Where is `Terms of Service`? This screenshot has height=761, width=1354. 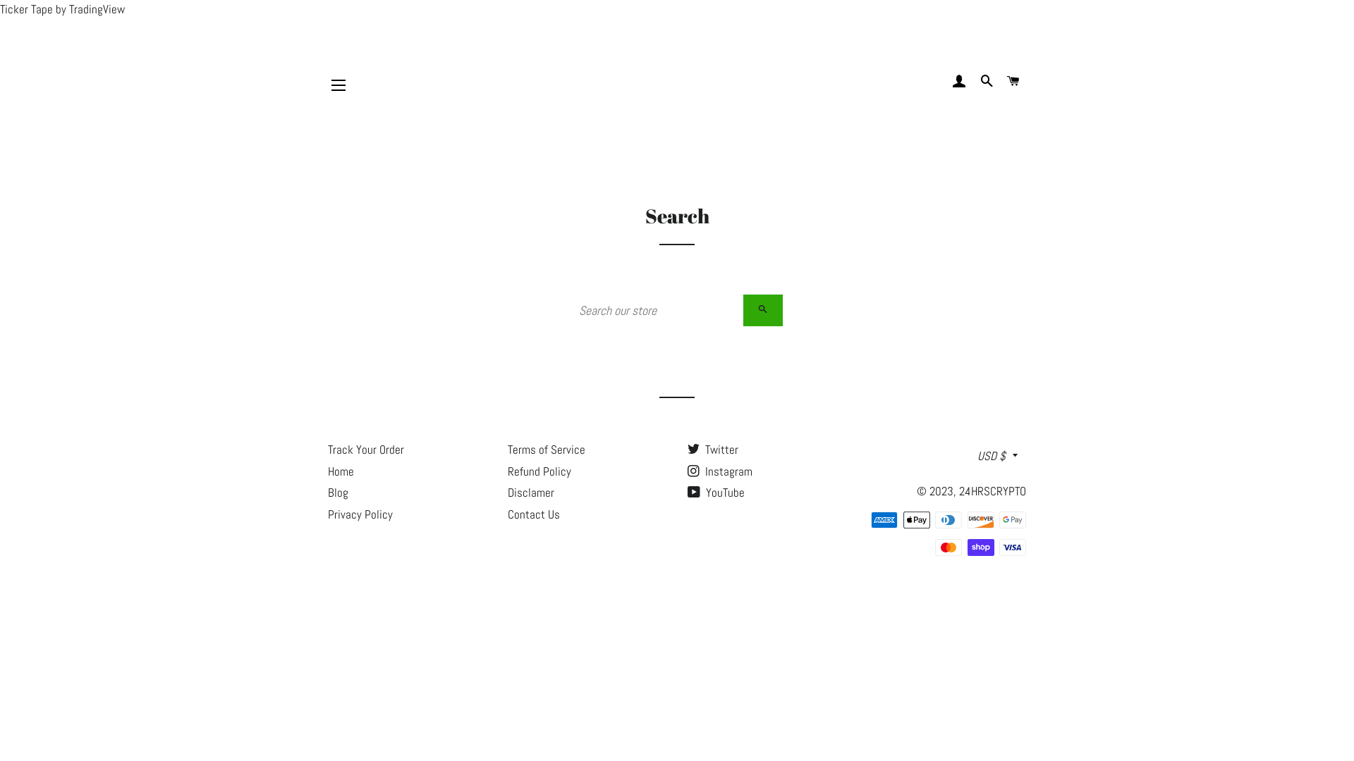 Terms of Service is located at coordinates (547, 450).